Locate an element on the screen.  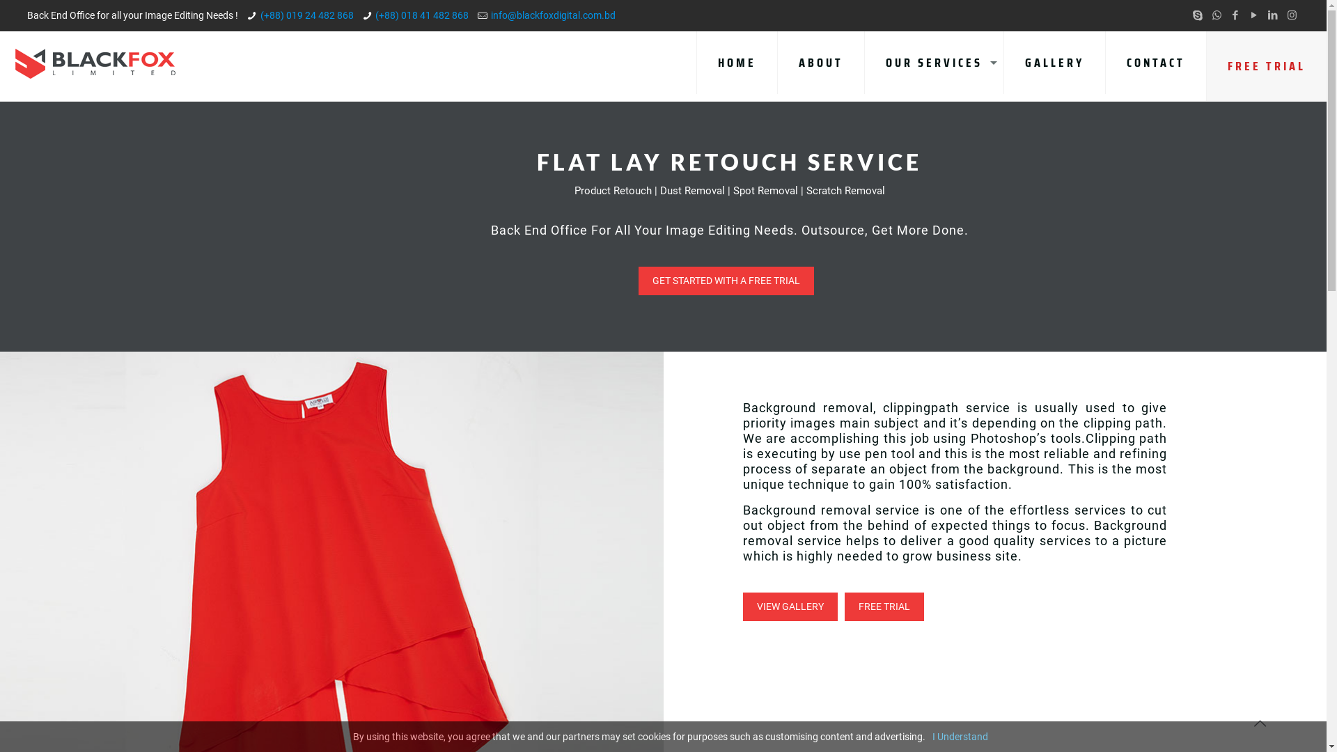
CONTACT is located at coordinates (1156, 63).